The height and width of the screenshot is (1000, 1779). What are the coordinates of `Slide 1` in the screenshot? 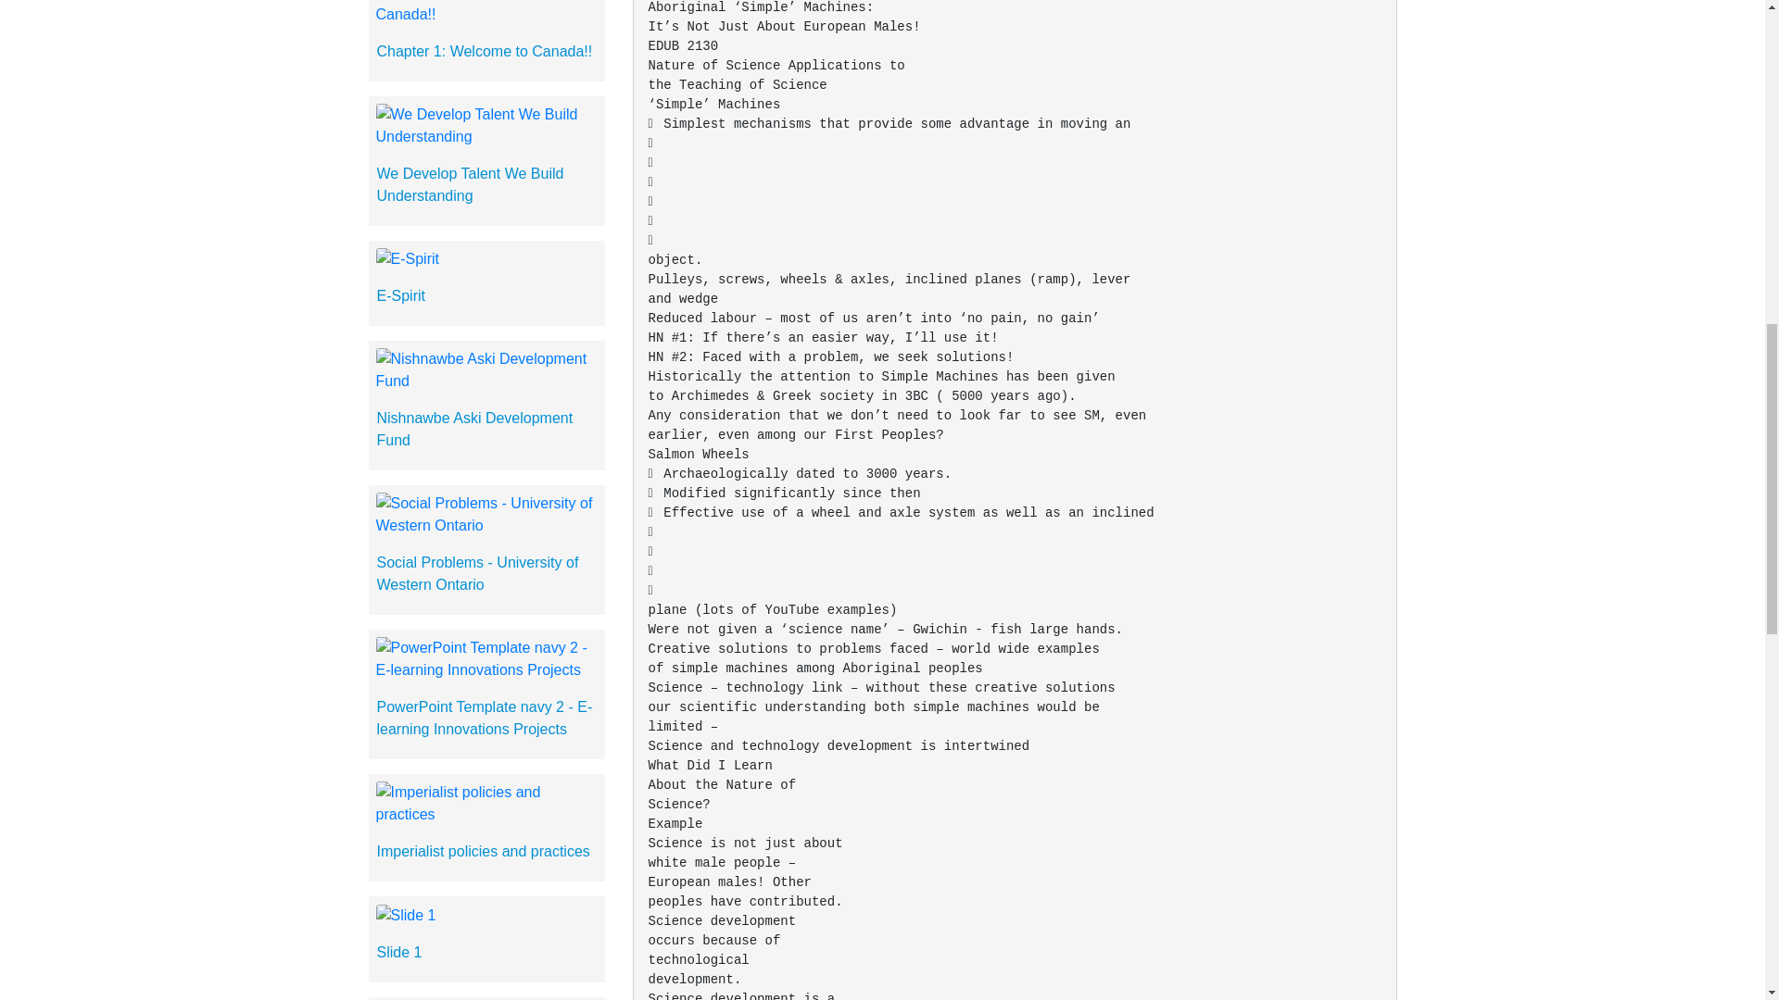 It's located at (398, 952).